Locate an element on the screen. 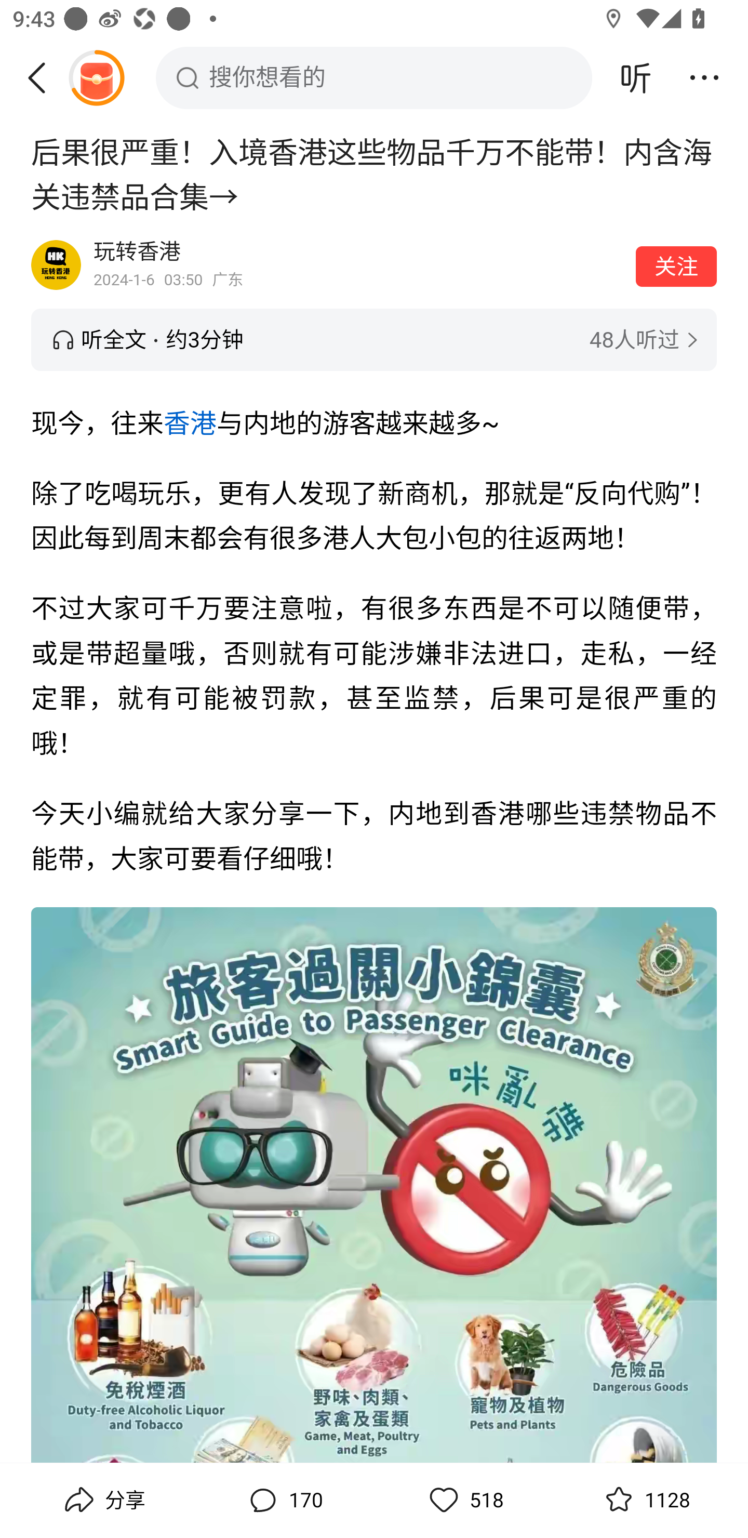  更多操作 is located at coordinates (704, 77).